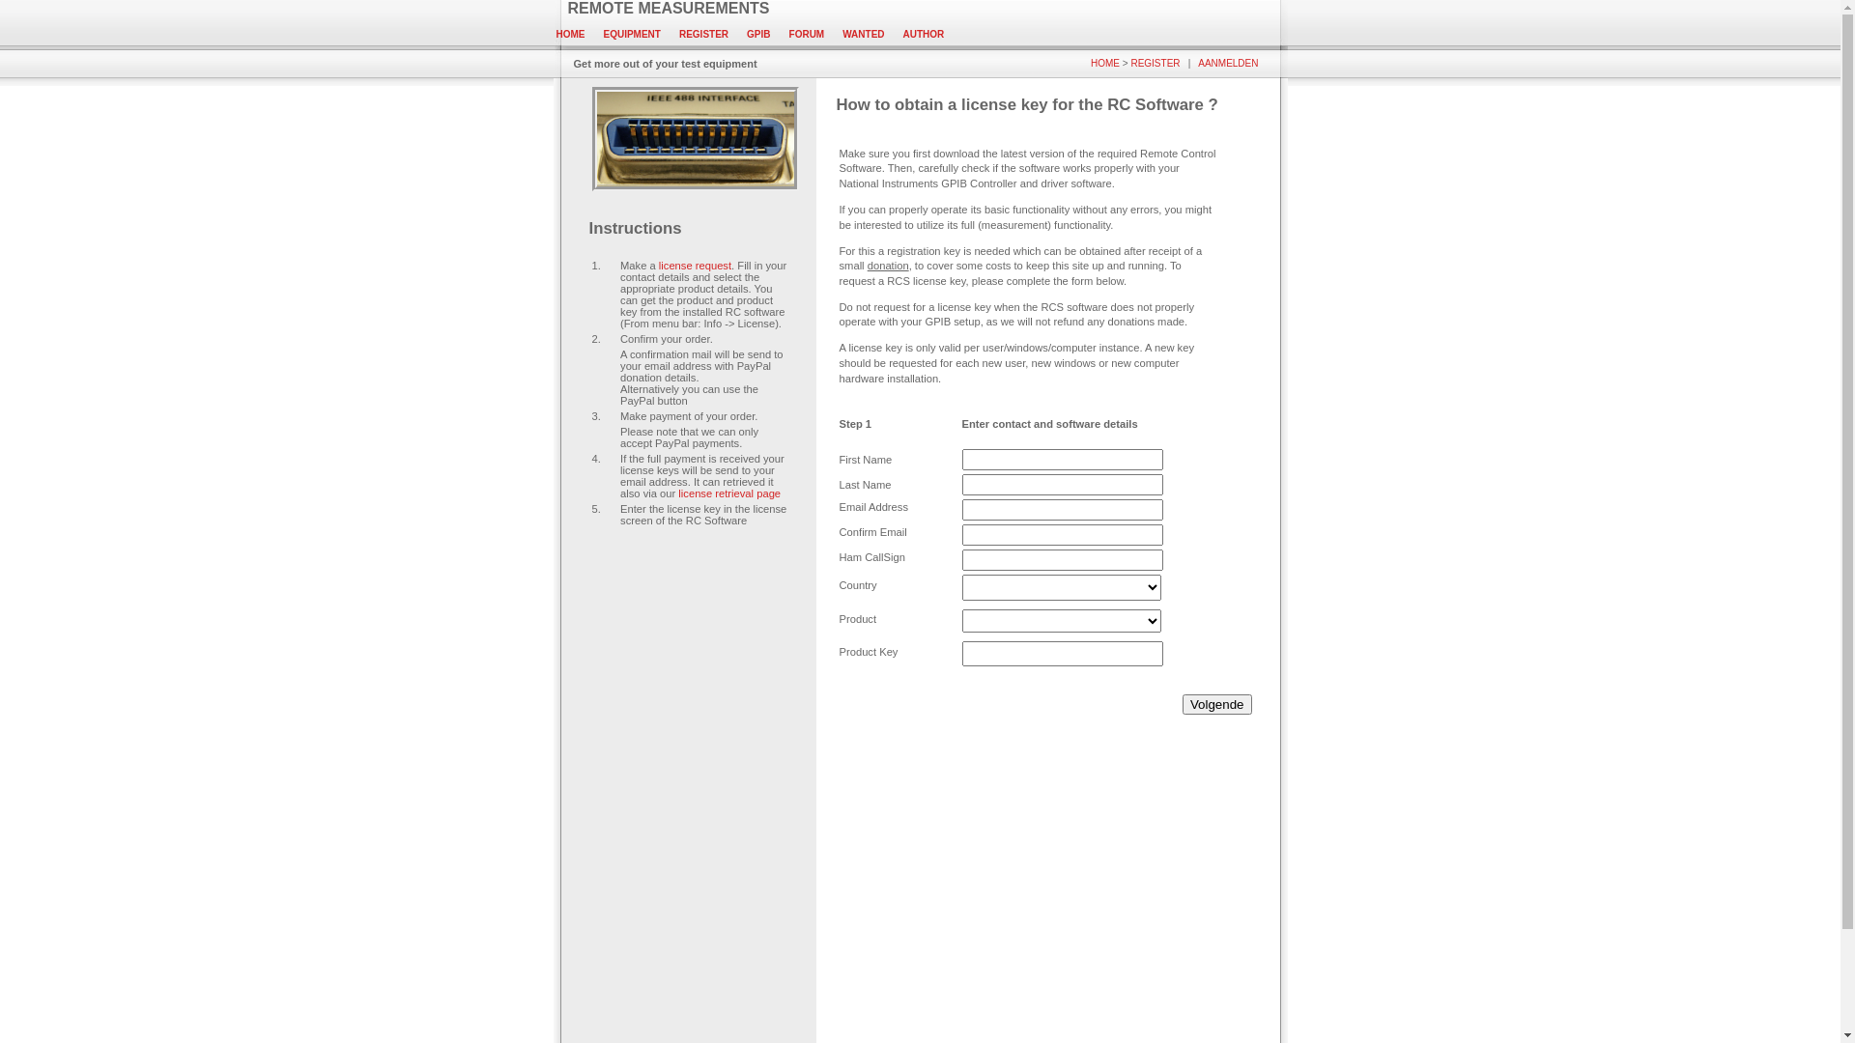 The width and height of the screenshot is (1855, 1043). I want to click on REGISTER, so click(703, 35).